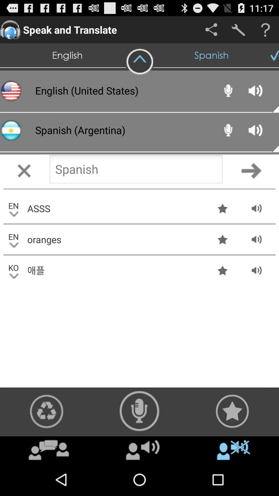  What do you see at coordinates (266, 30) in the screenshot?
I see `find more information` at bounding box center [266, 30].